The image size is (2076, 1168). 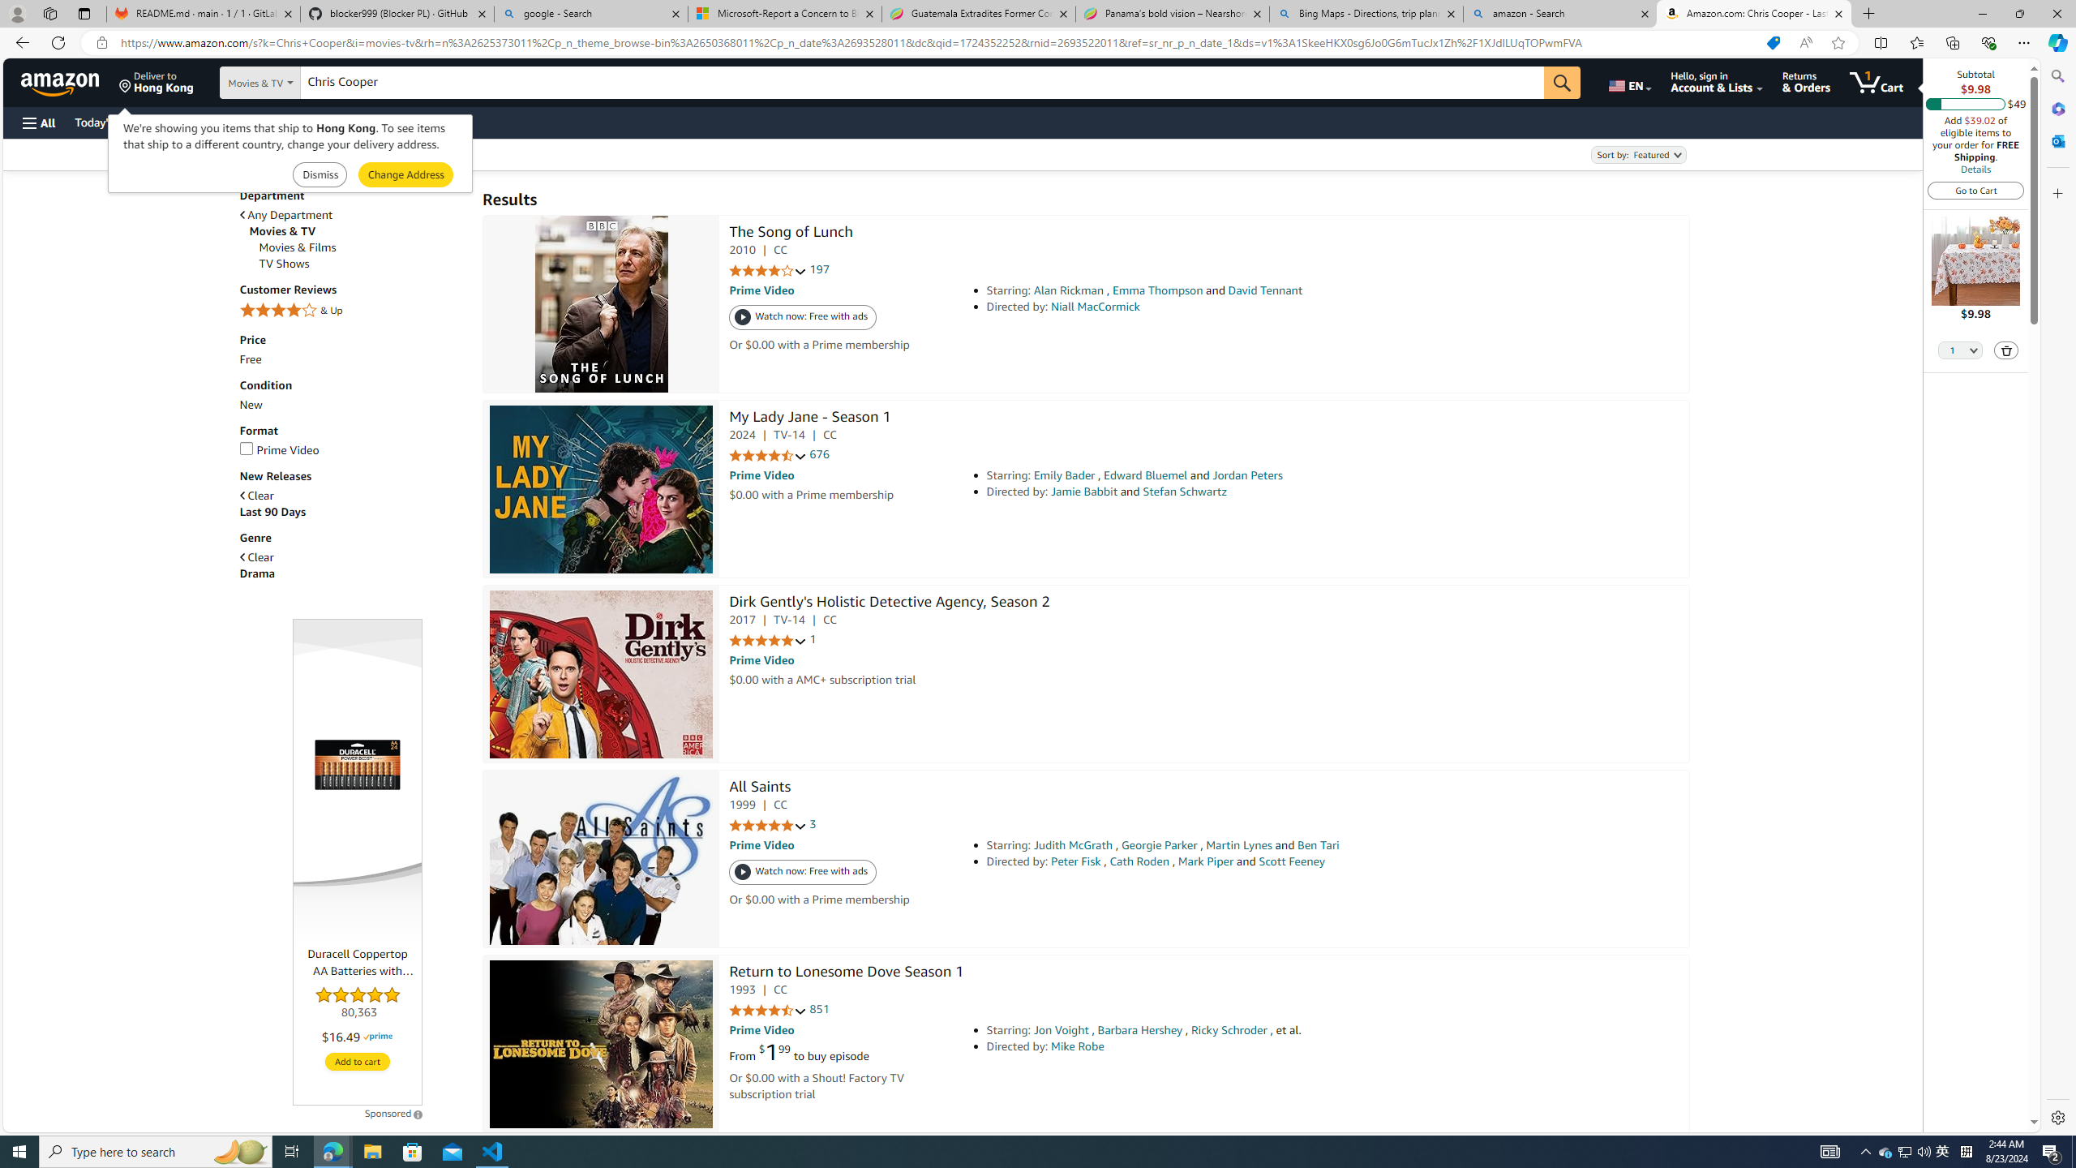 I want to click on 4.0 out of 5 stars, so click(x=767, y=271).